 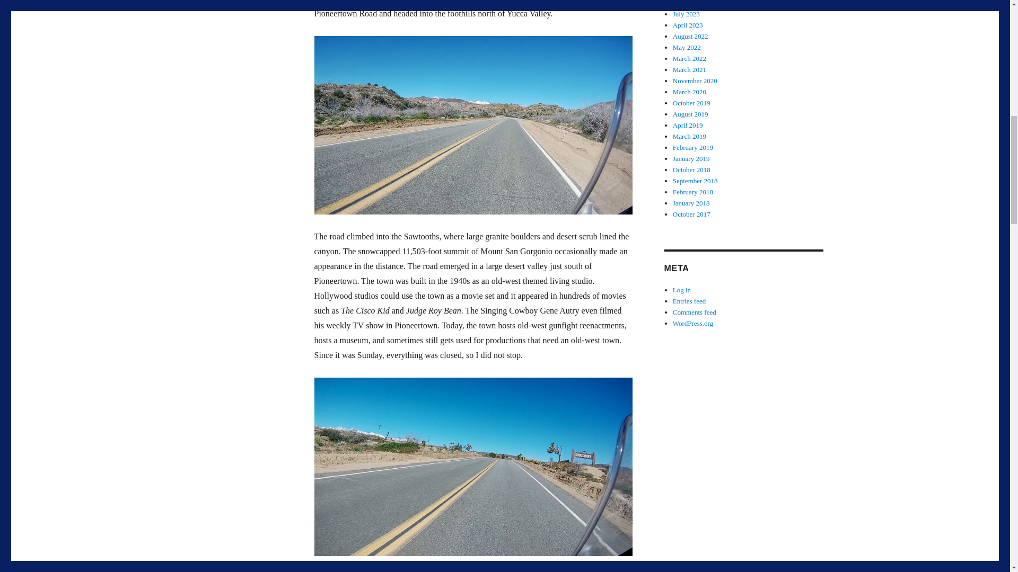 I want to click on March 2019, so click(x=689, y=136).